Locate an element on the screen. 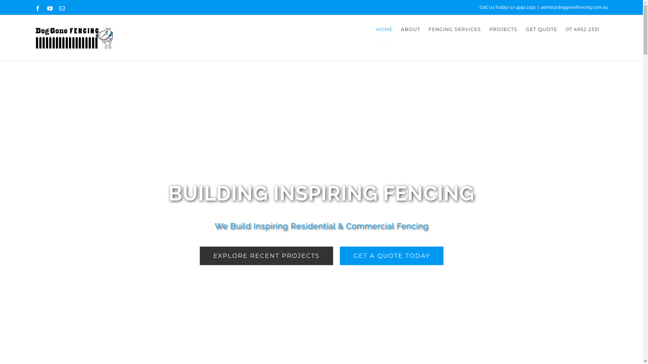 Image resolution: width=648 pixels, height=364 pixels. EXPLORE RECENT PROJECTS is located at coordinates (267, 256).